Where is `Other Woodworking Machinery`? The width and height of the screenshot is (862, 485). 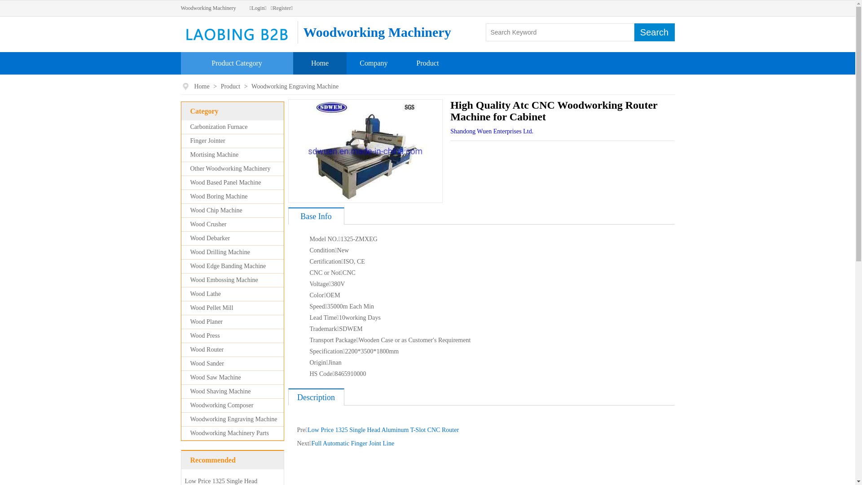 Other Woodworking Machinery is located at coordinates (231, 169).